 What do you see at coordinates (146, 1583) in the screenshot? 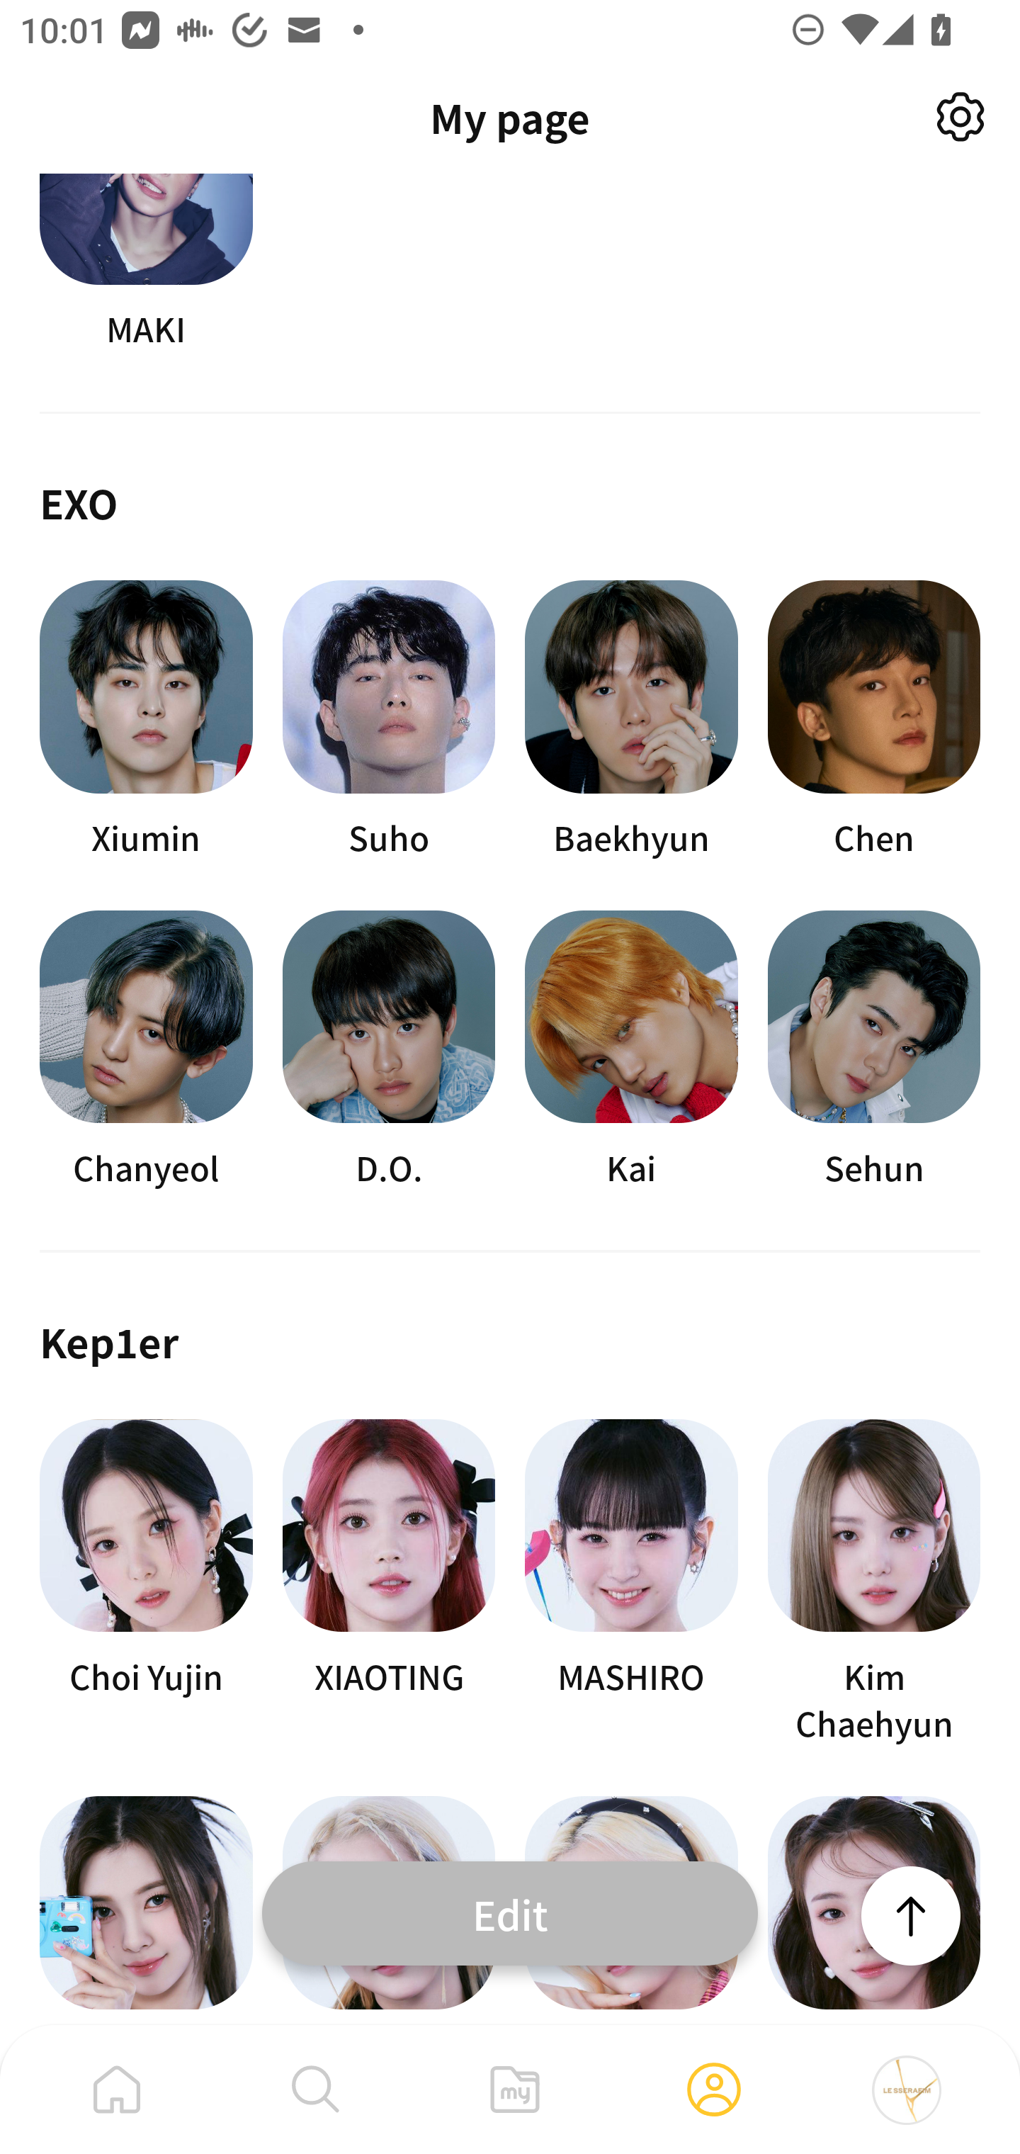
I see `Choi Yujin` at bounding box center [146, 1583].